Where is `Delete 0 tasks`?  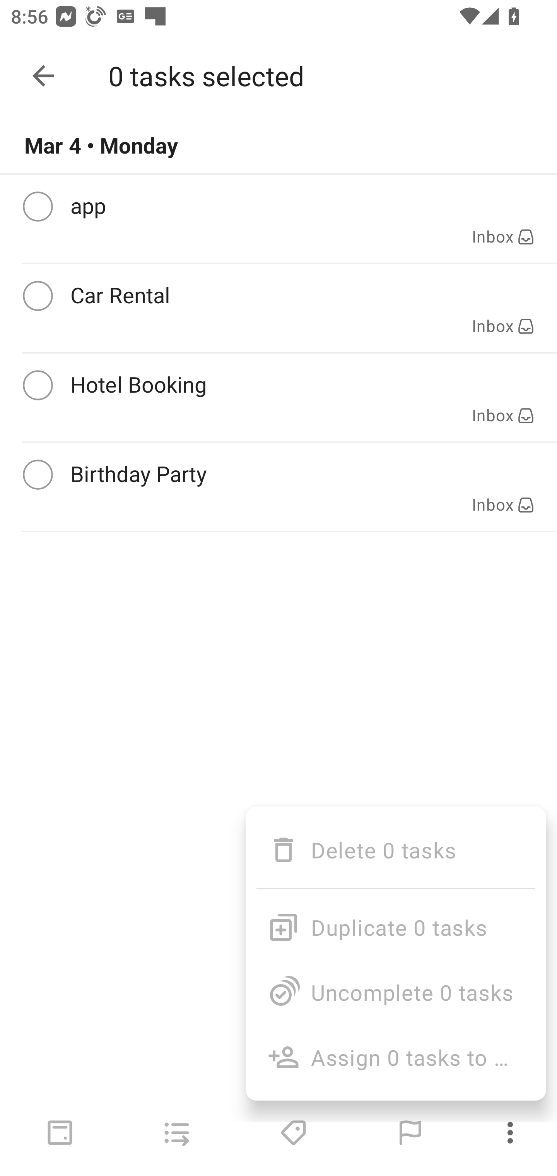
Delete 0 tasks is located at coordinates (395, 850).